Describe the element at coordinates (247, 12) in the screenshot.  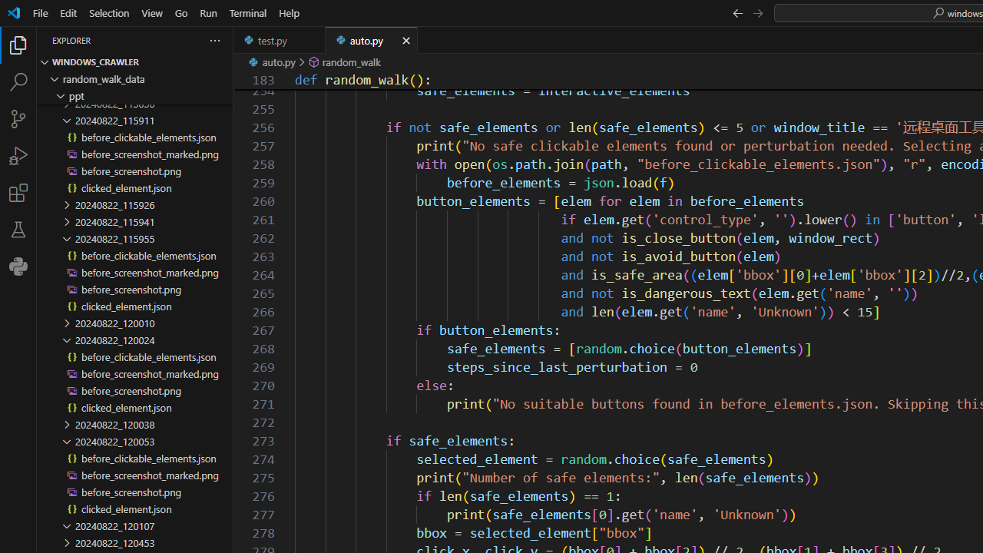
I see `Terminal` at that location.